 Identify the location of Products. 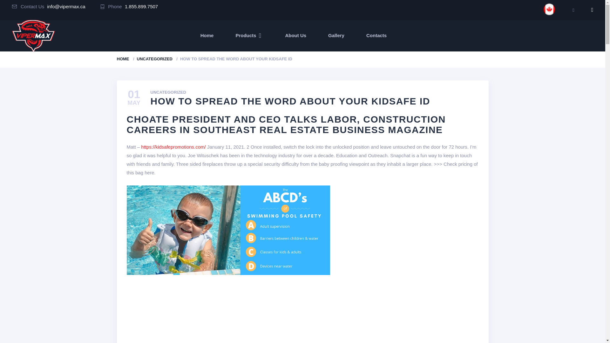
(249, 36).